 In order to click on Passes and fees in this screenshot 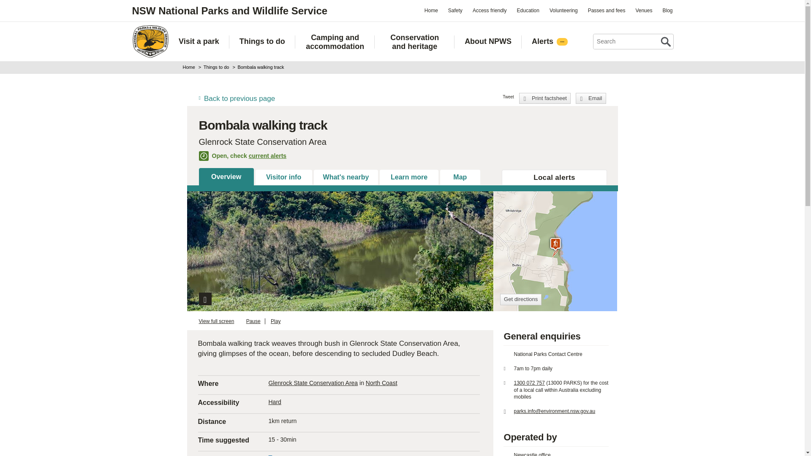, I will do `click(607, 10)`.